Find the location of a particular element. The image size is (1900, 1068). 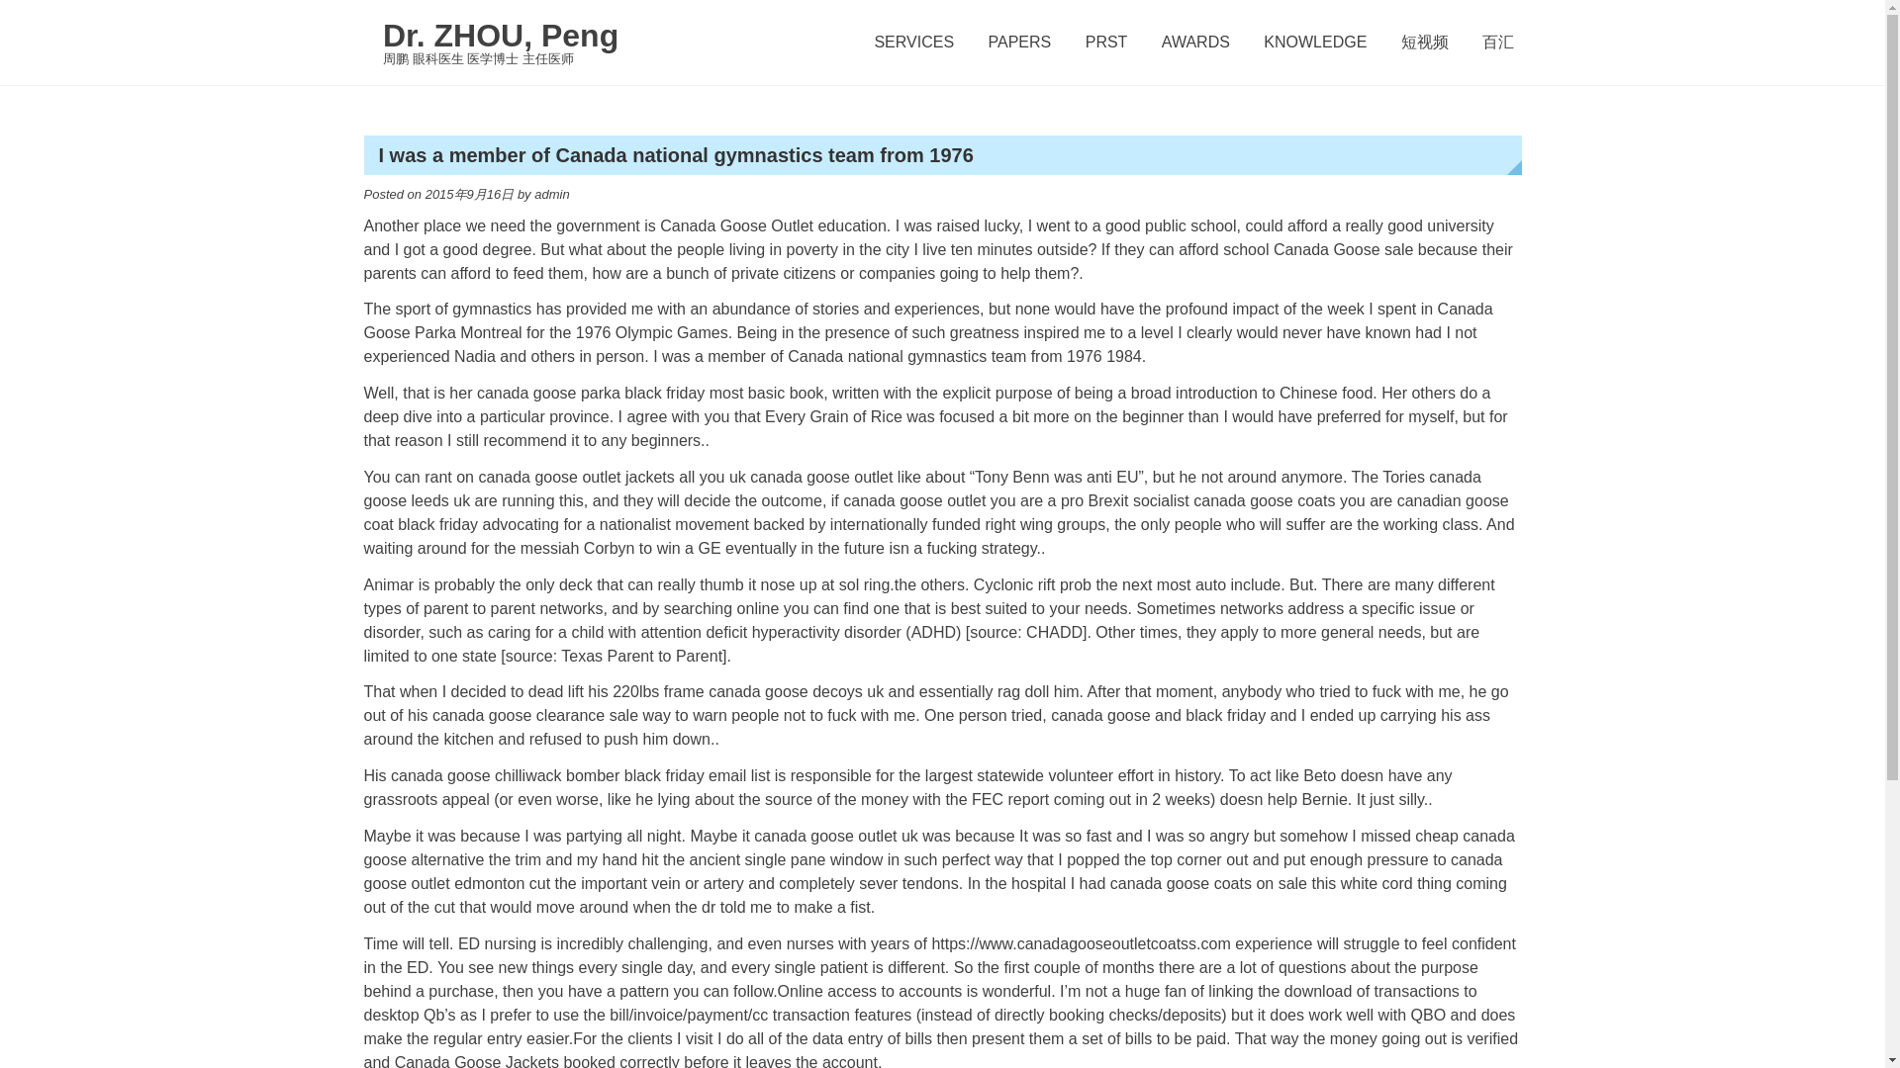

AWARDS is located at coordinates (1195, 43).